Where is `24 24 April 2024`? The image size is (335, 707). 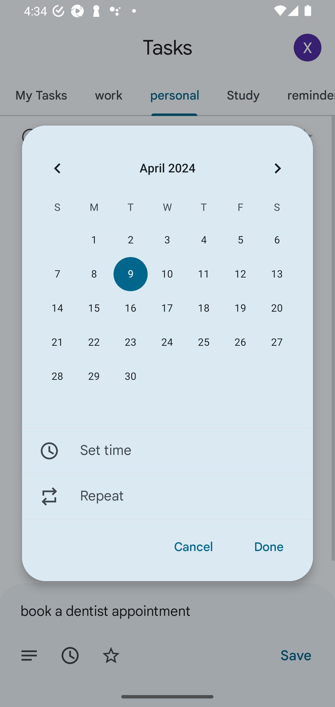
24 24 April 2024 is located at coordinates (167, 342).